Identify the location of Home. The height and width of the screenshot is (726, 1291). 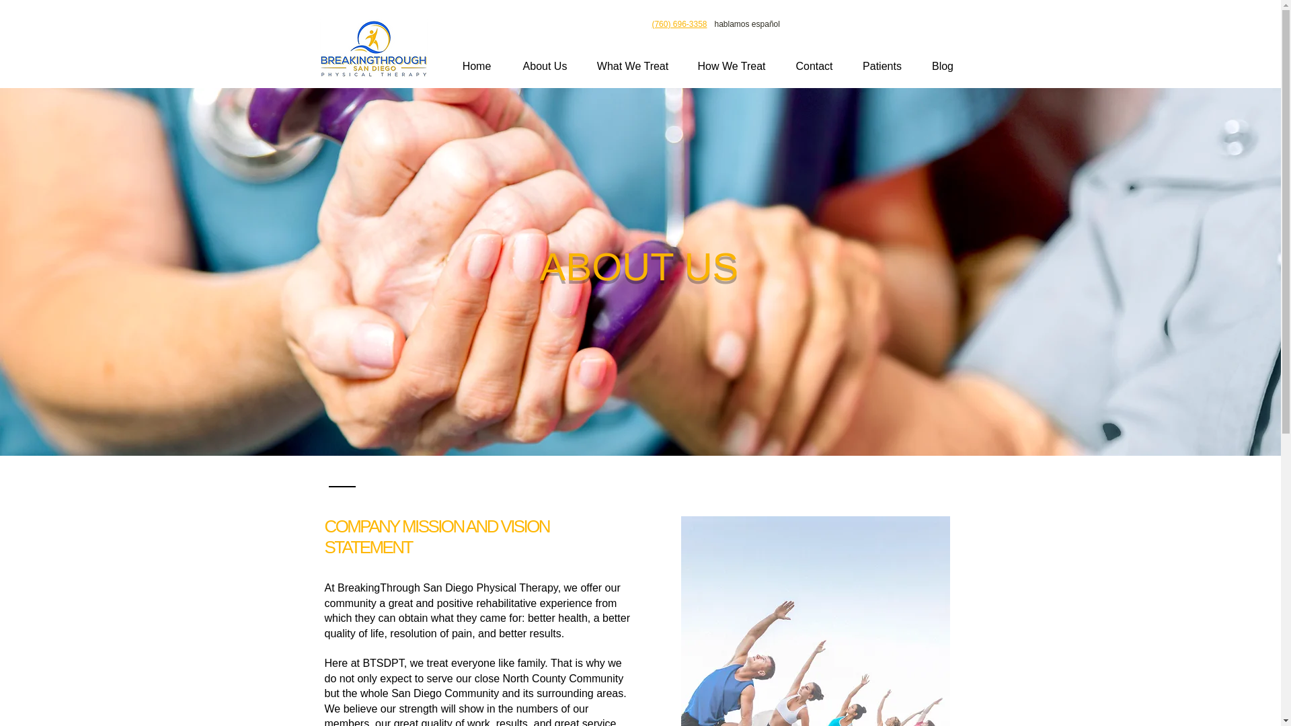
(477, 66).